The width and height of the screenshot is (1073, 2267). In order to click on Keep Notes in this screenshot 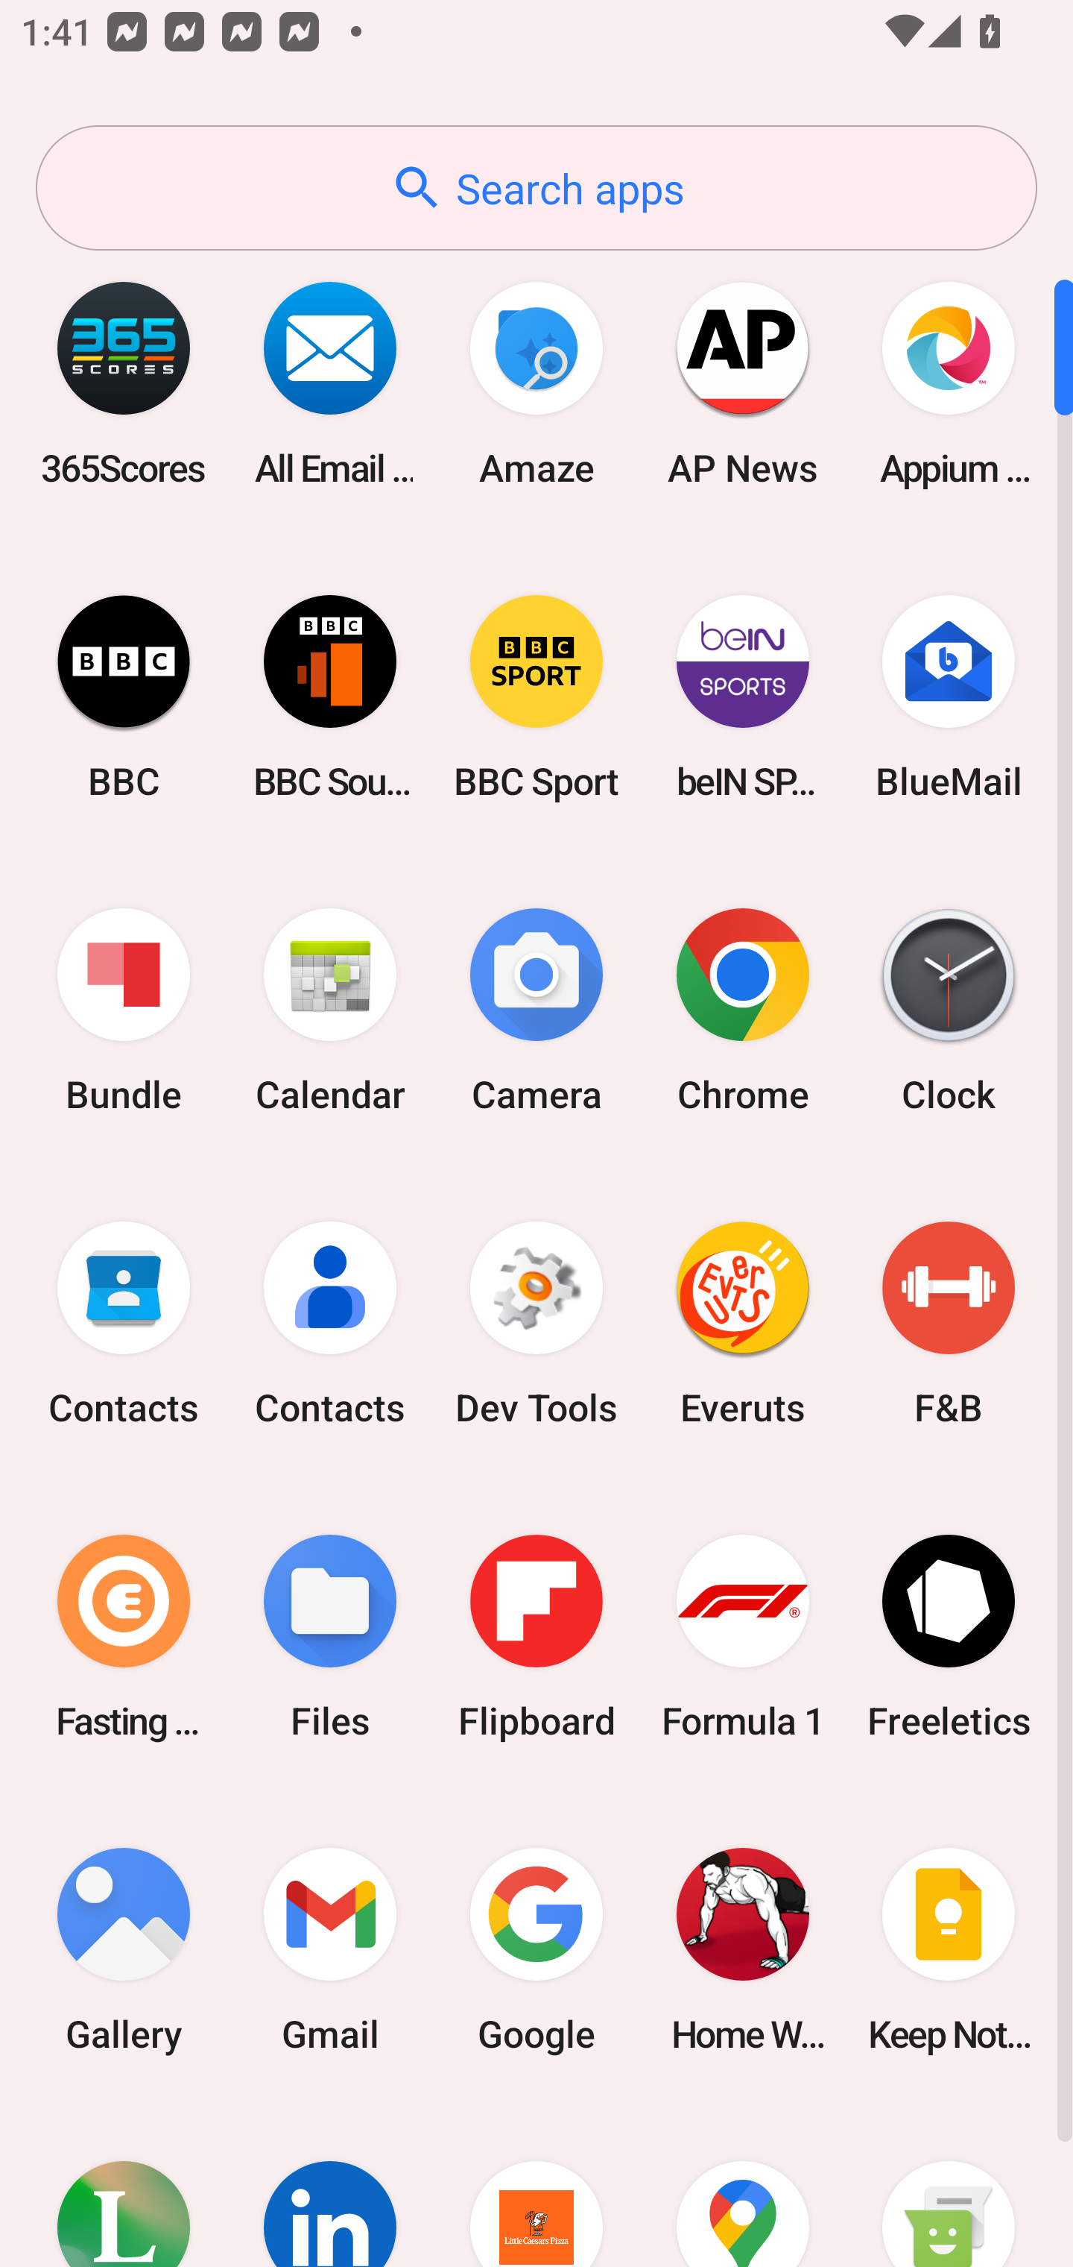, I will do `click(949, 1949)`.